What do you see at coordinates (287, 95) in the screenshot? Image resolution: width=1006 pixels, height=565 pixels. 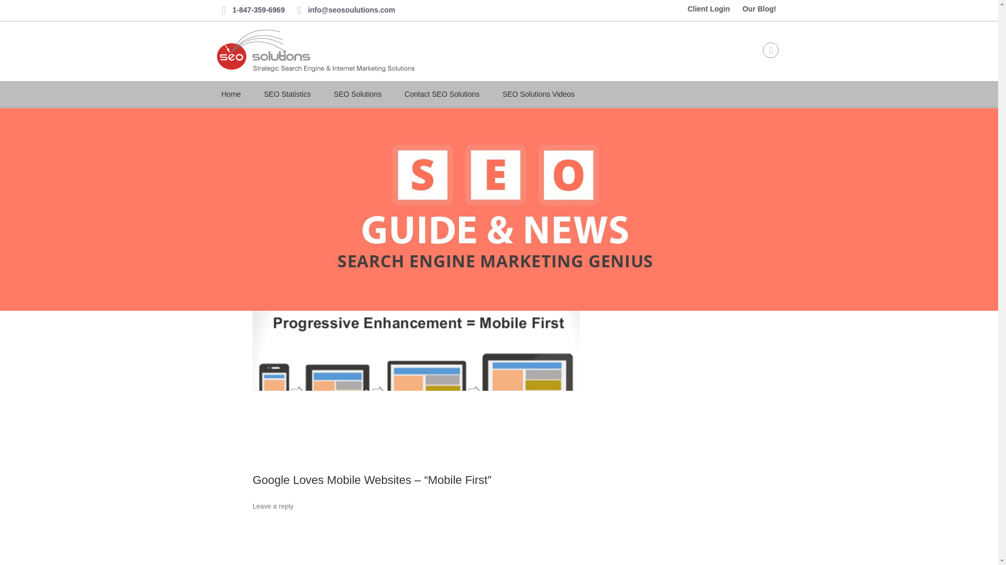 I see `SEO Statistics` at bounding box center [287, 95].